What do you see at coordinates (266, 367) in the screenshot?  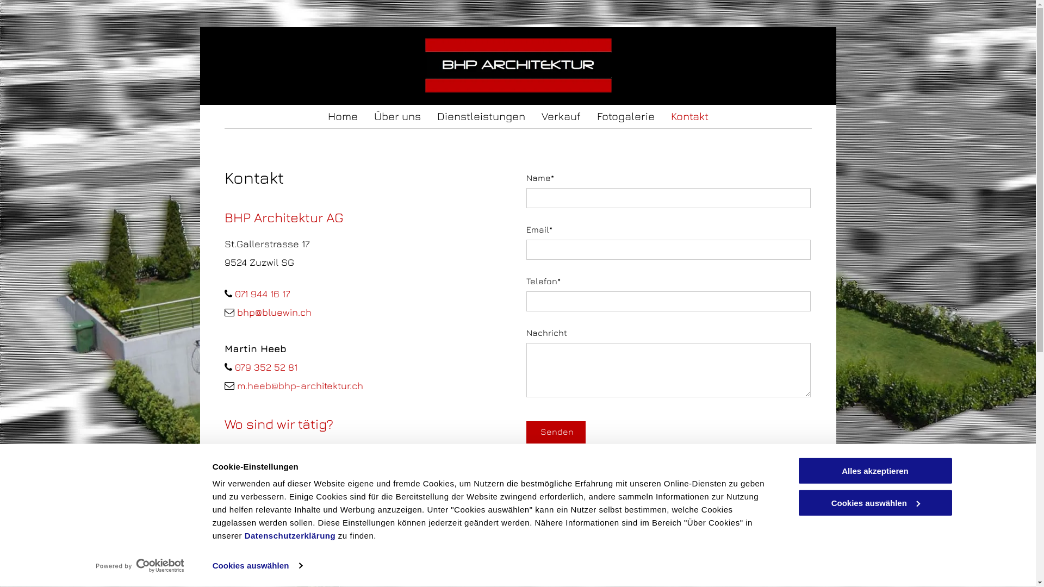 I see `079 352 52 81` at bounding box center [266, 367].